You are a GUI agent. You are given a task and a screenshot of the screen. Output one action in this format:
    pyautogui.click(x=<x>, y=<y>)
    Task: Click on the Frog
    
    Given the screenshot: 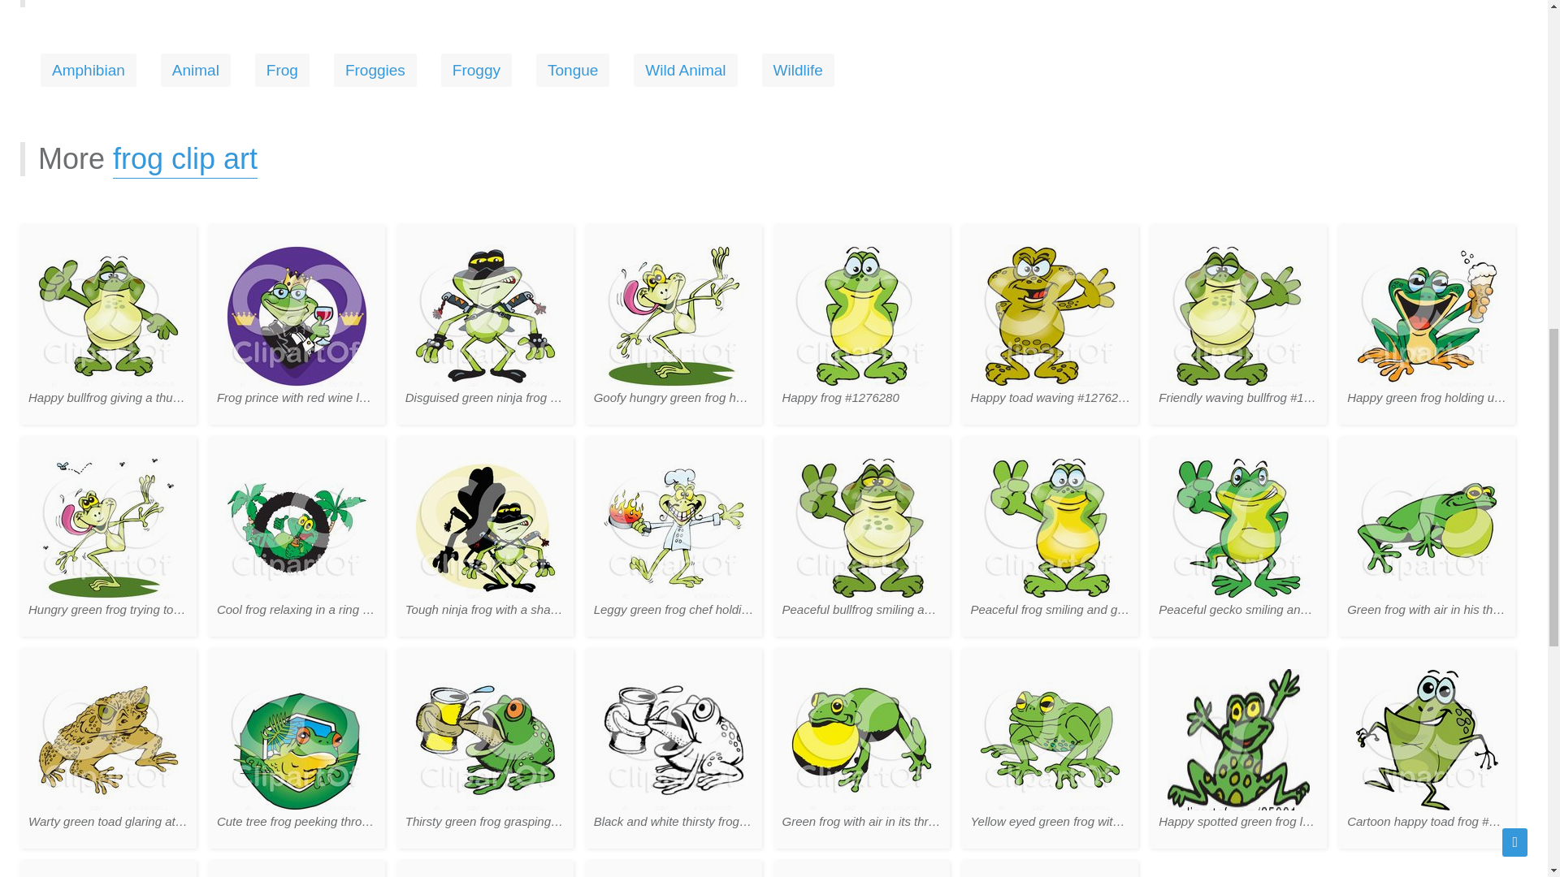 What is the action you would take?
    pyautogui.click(x=282, y=70)
    